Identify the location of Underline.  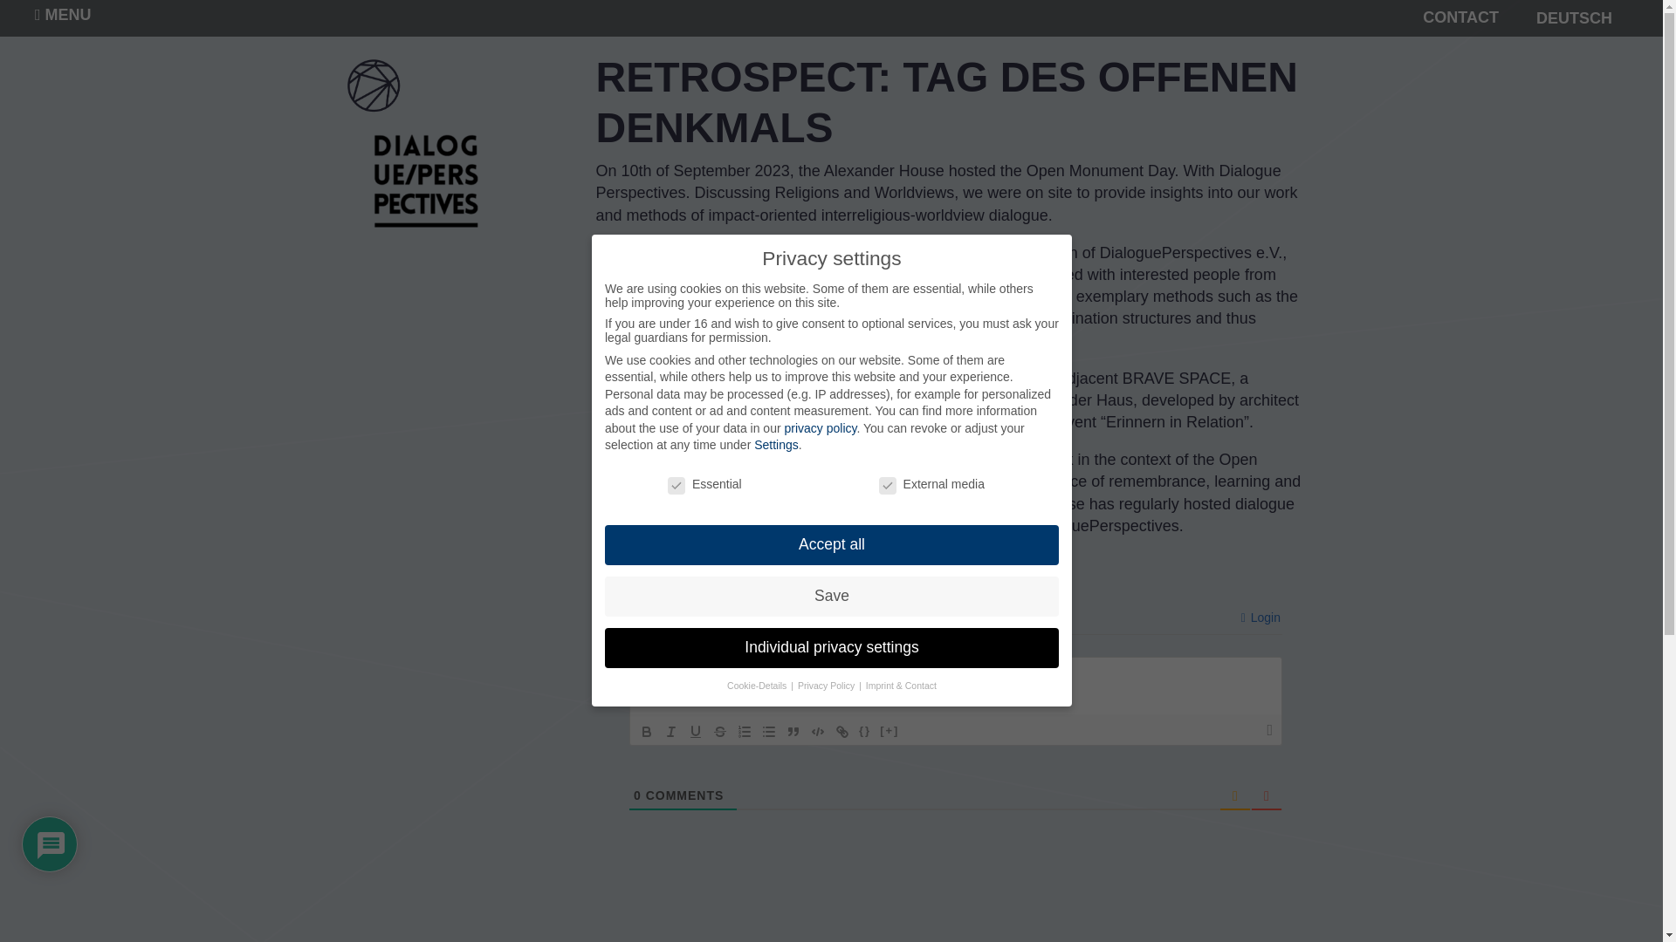
(695, 732).